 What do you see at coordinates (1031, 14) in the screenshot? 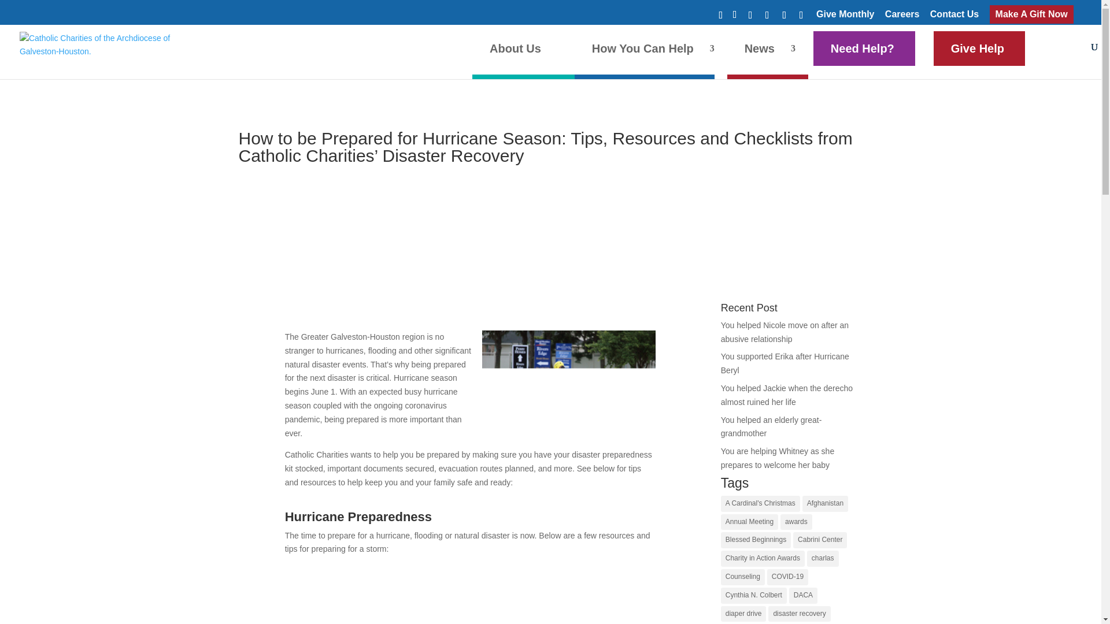
I see `Make A Gift Now` at bounding box center [1031, 14].